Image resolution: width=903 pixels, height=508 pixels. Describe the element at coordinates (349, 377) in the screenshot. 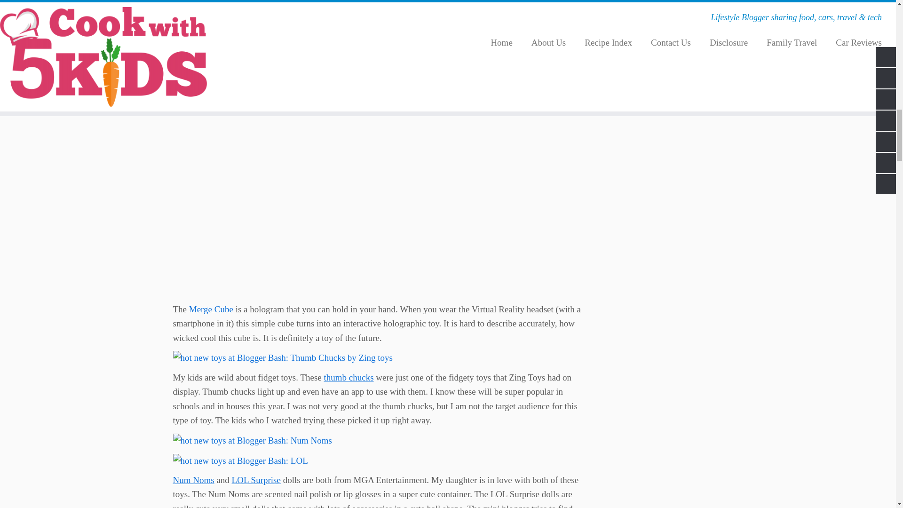

I see `thumb chucks` at that location.